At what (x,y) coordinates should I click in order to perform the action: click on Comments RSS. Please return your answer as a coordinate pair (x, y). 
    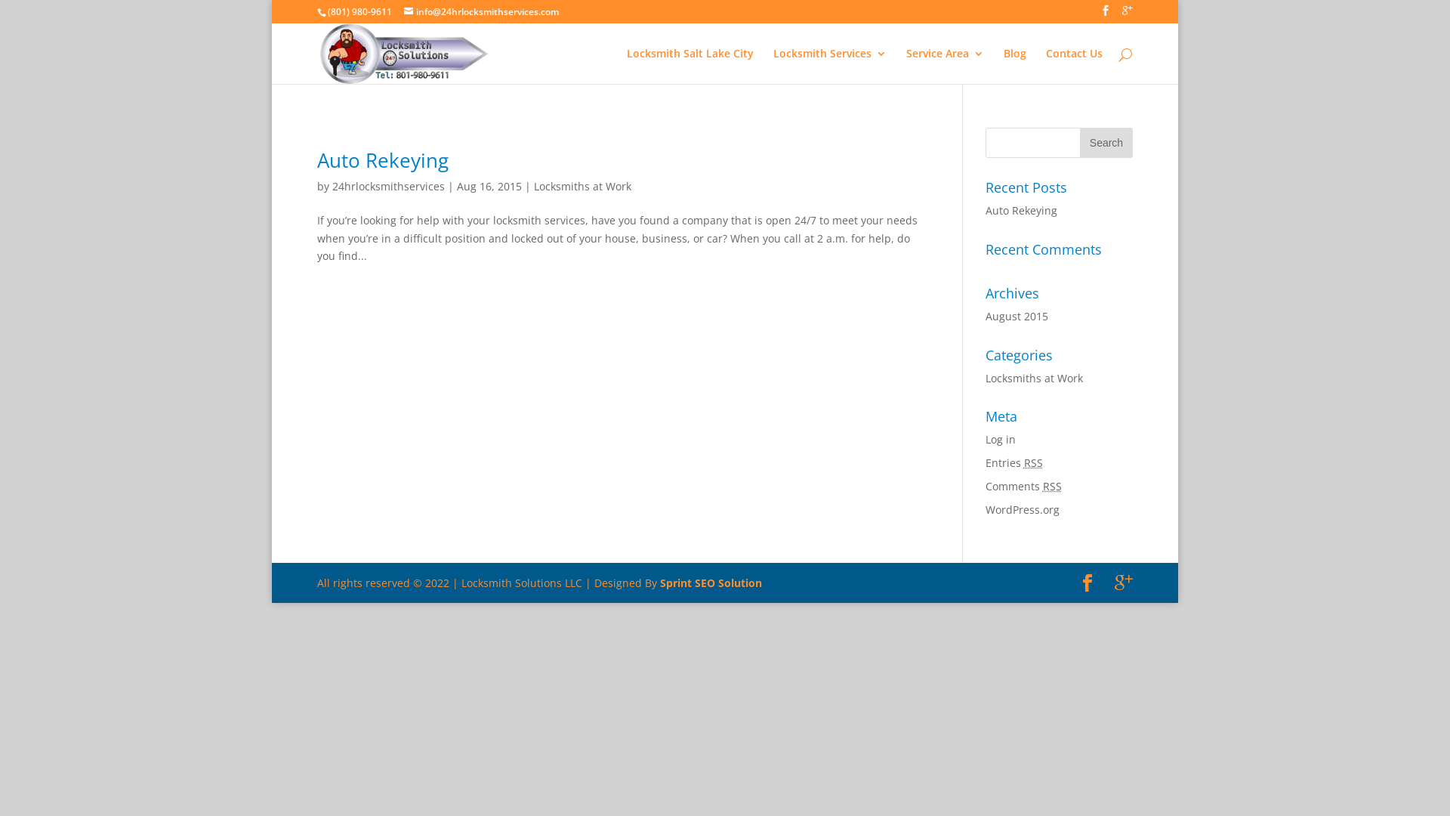
    Looking at the image, I should click on (1024, 487).